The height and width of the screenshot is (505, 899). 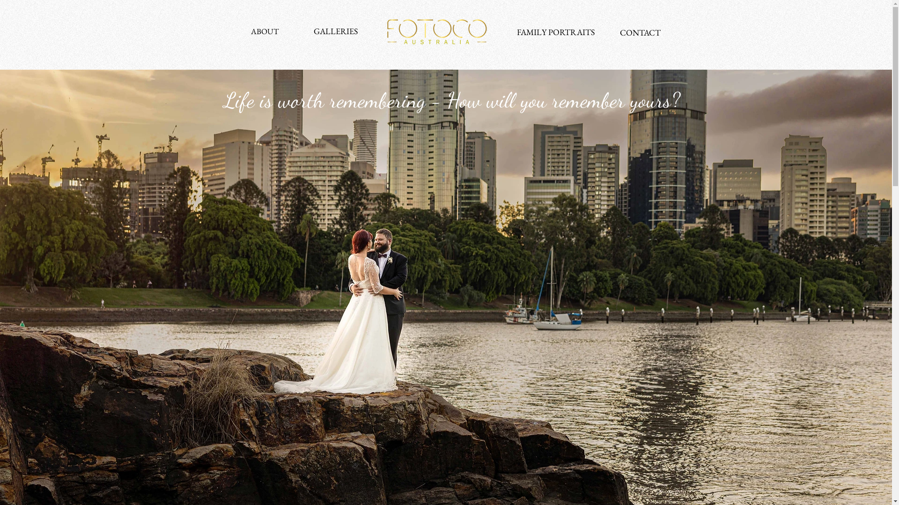 What do you see at coordinates (265, 32) in the screenshot?
I see `ABOUT` at bounding box center [265, 32].